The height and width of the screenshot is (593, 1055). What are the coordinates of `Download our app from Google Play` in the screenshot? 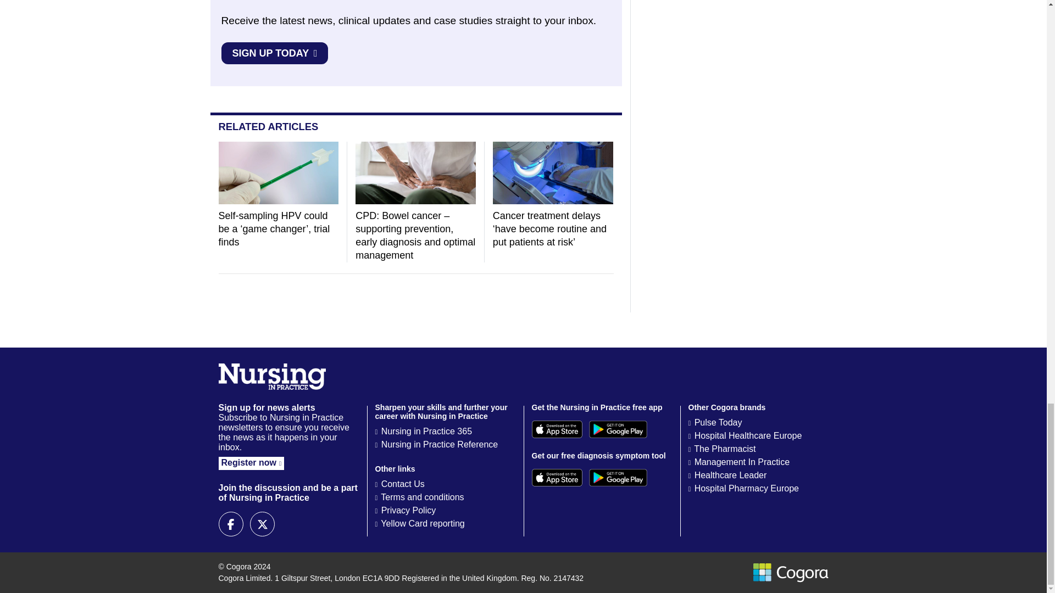 It's located at (618, 429).